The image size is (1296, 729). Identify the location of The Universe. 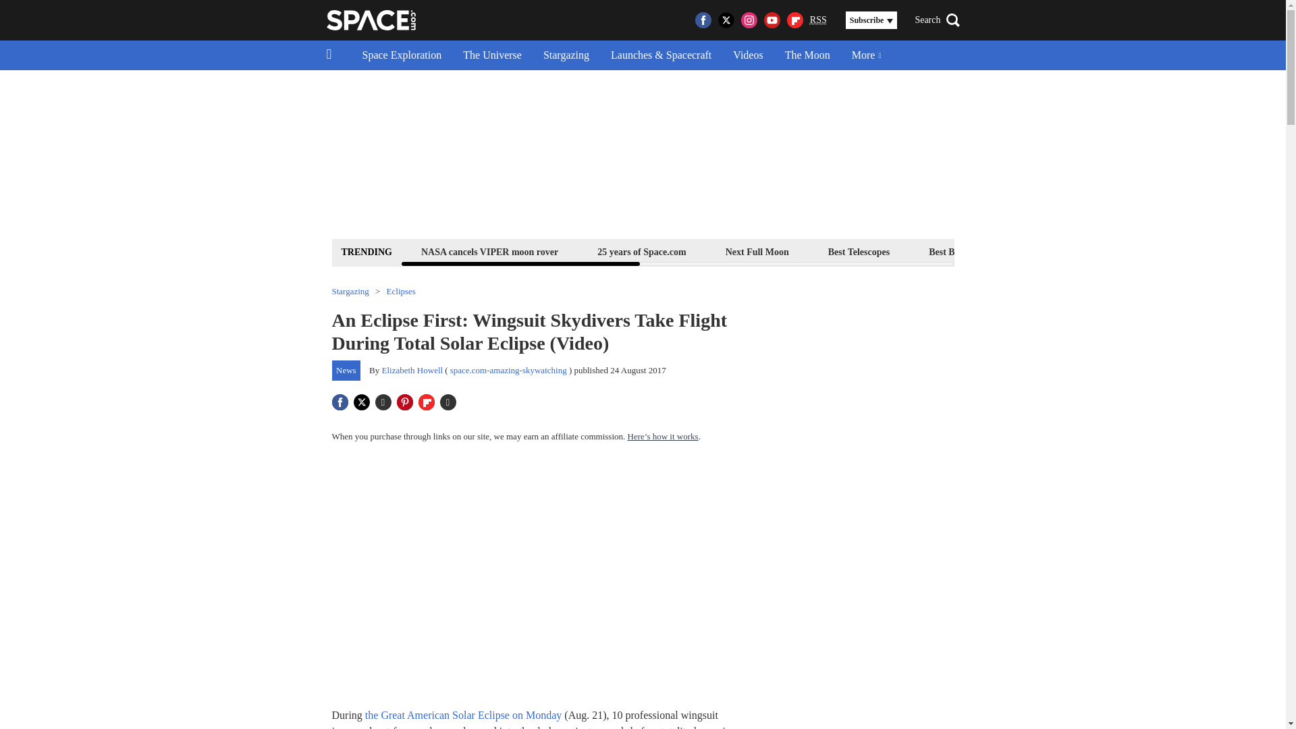
(493, 55).